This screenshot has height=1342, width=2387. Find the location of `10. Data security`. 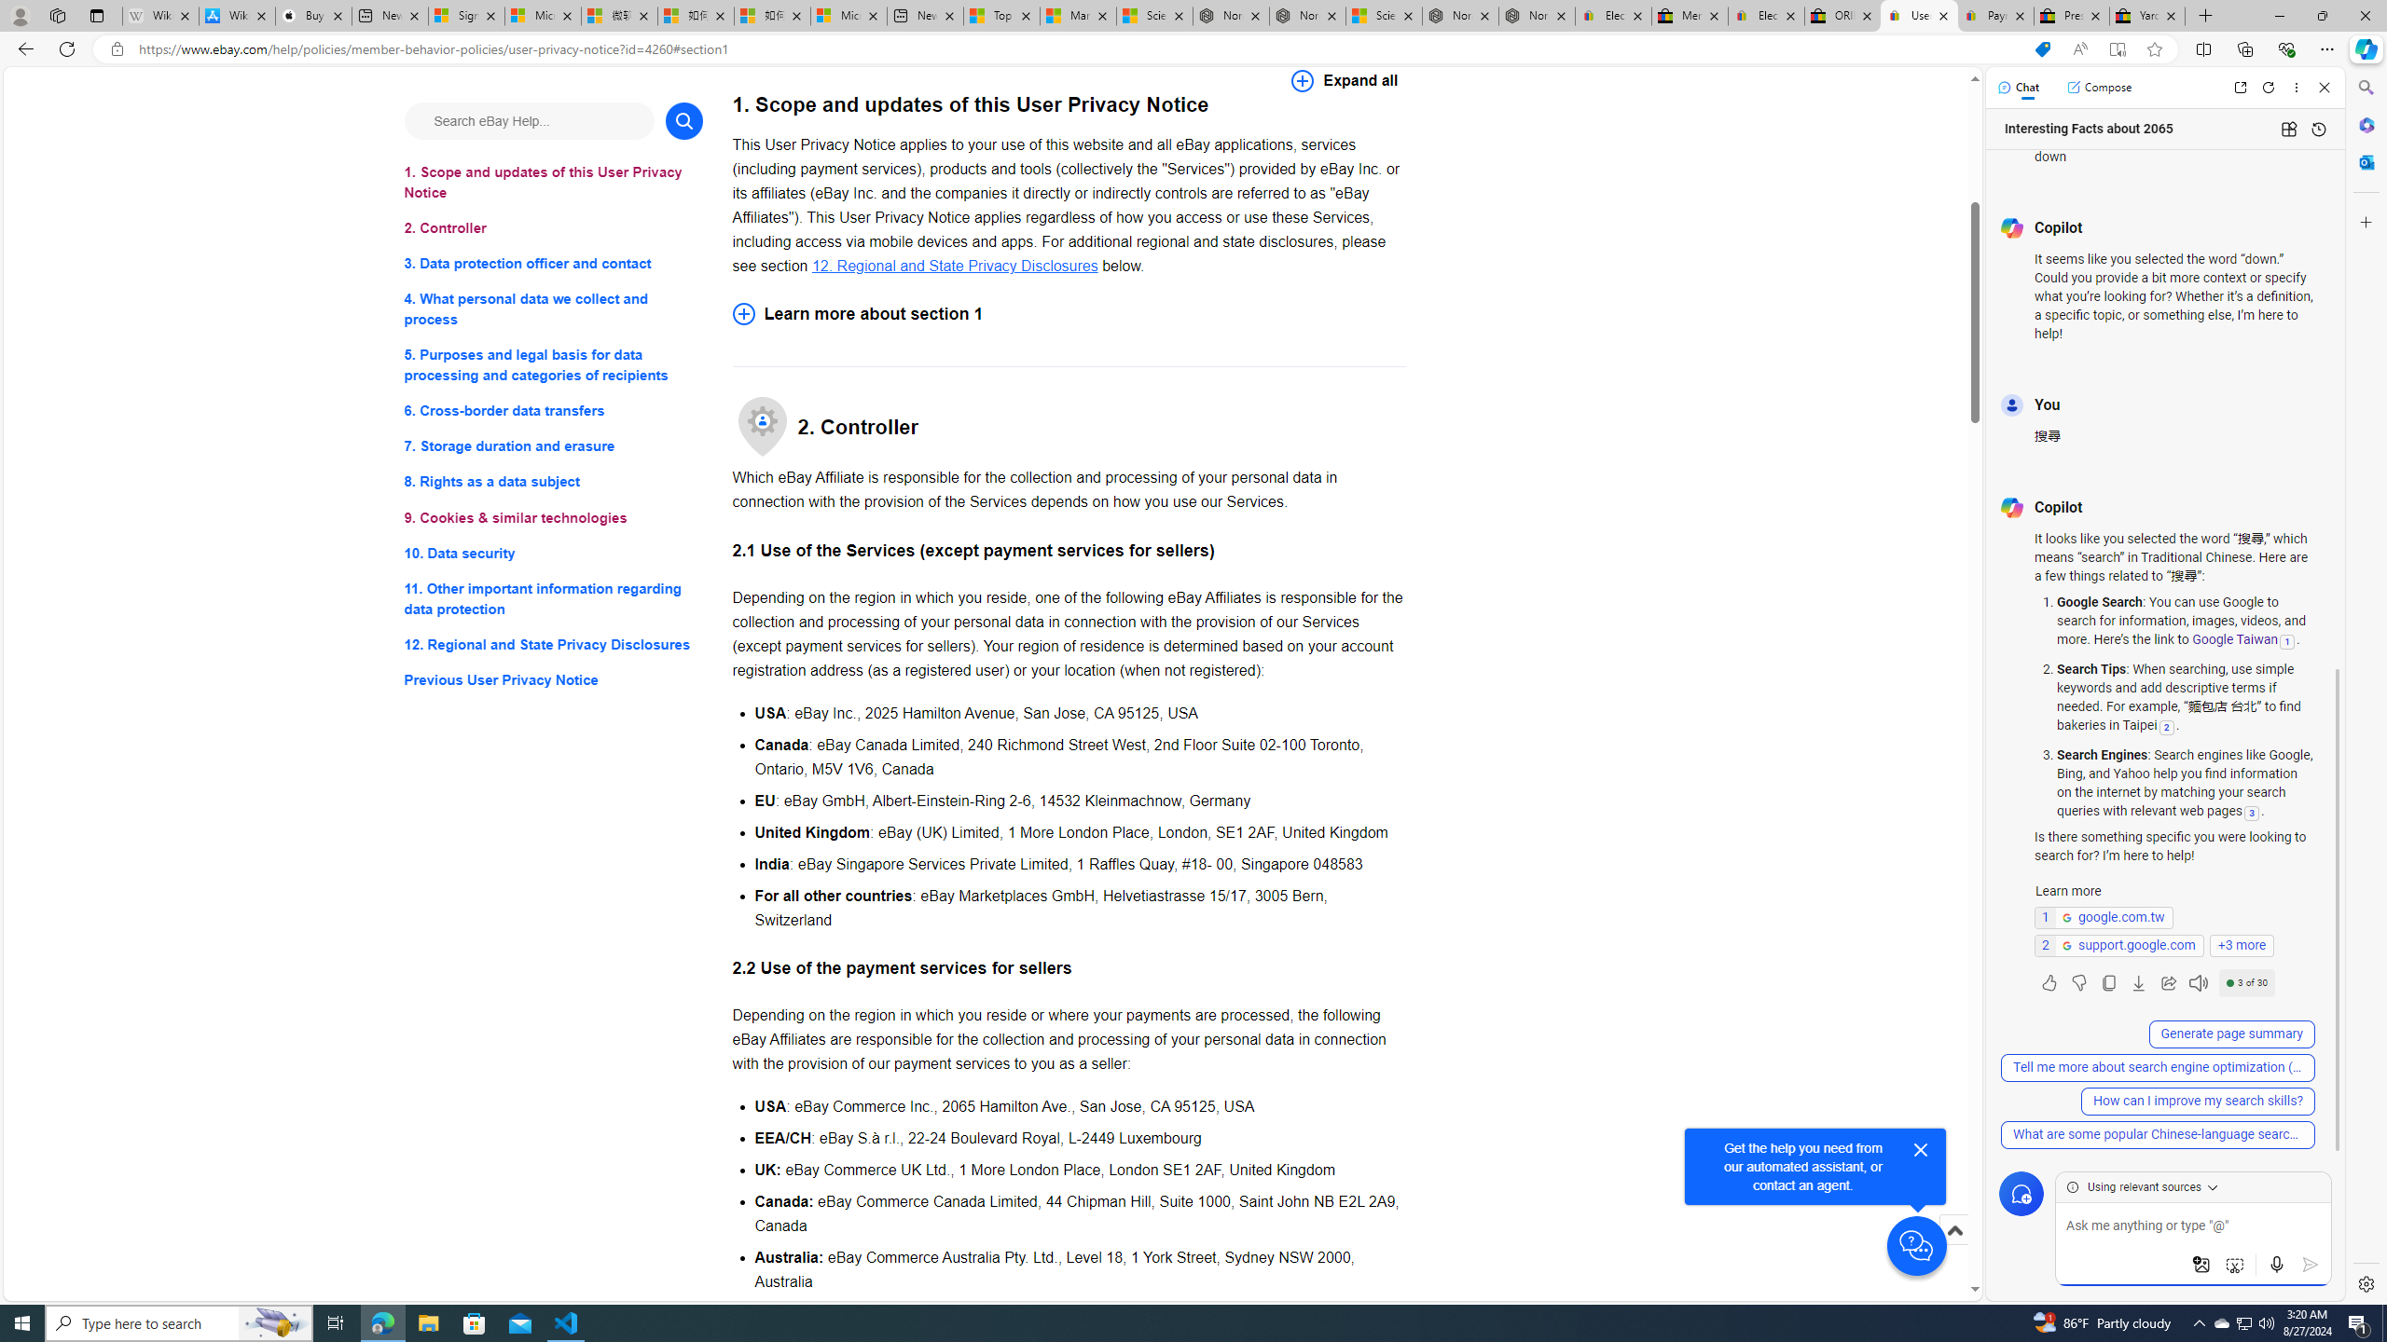

10. Data security is located at coordinates (554, 552).